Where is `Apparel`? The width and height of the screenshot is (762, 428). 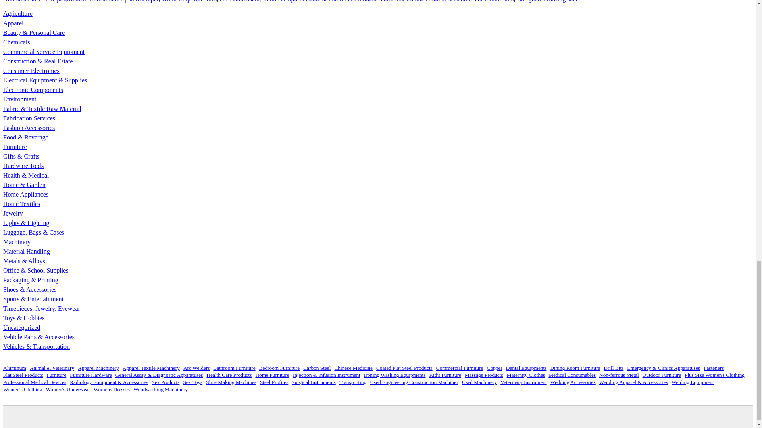 Apparel is located at coordinates (13, 23).